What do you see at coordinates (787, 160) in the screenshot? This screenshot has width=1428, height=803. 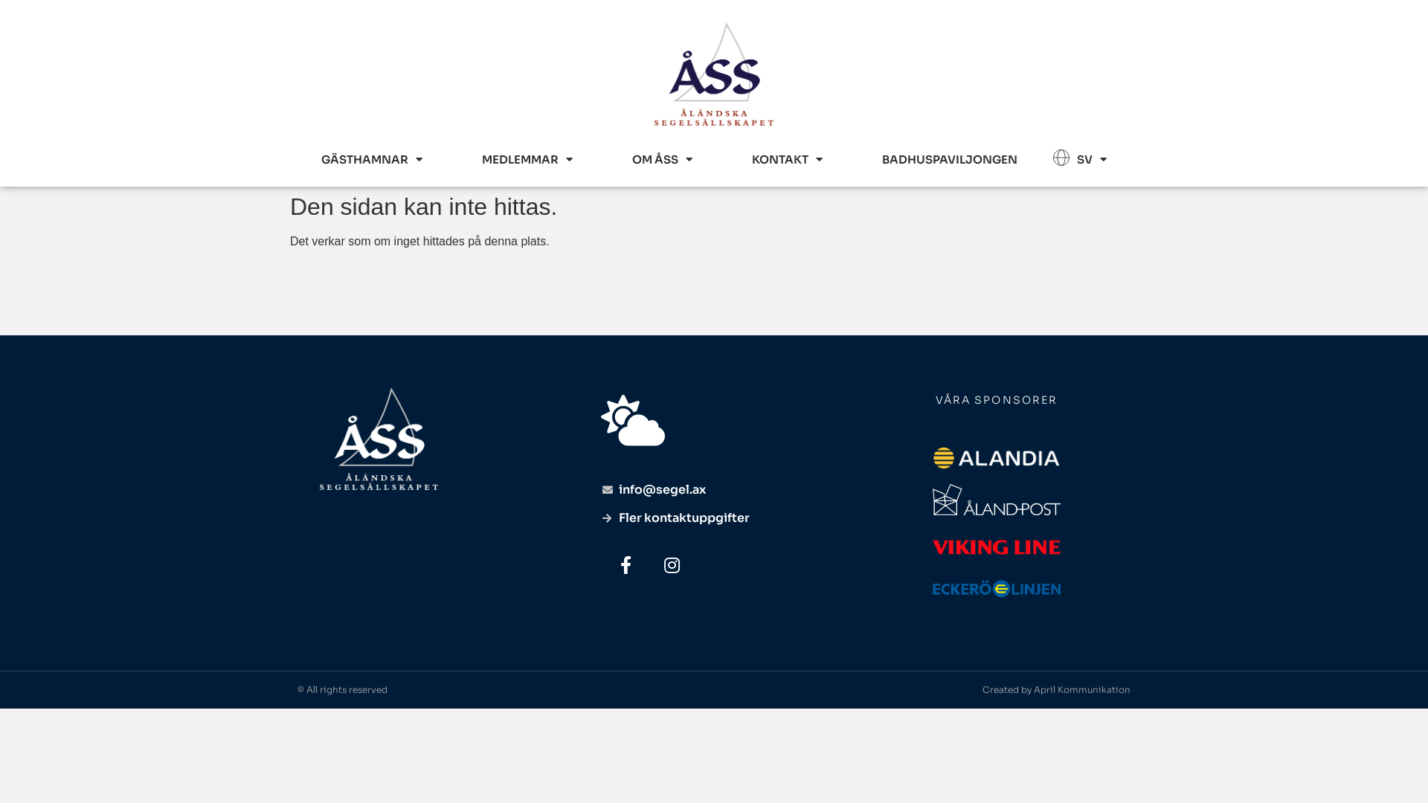 I see `KONTAKT` at bounding box center [787, 160].